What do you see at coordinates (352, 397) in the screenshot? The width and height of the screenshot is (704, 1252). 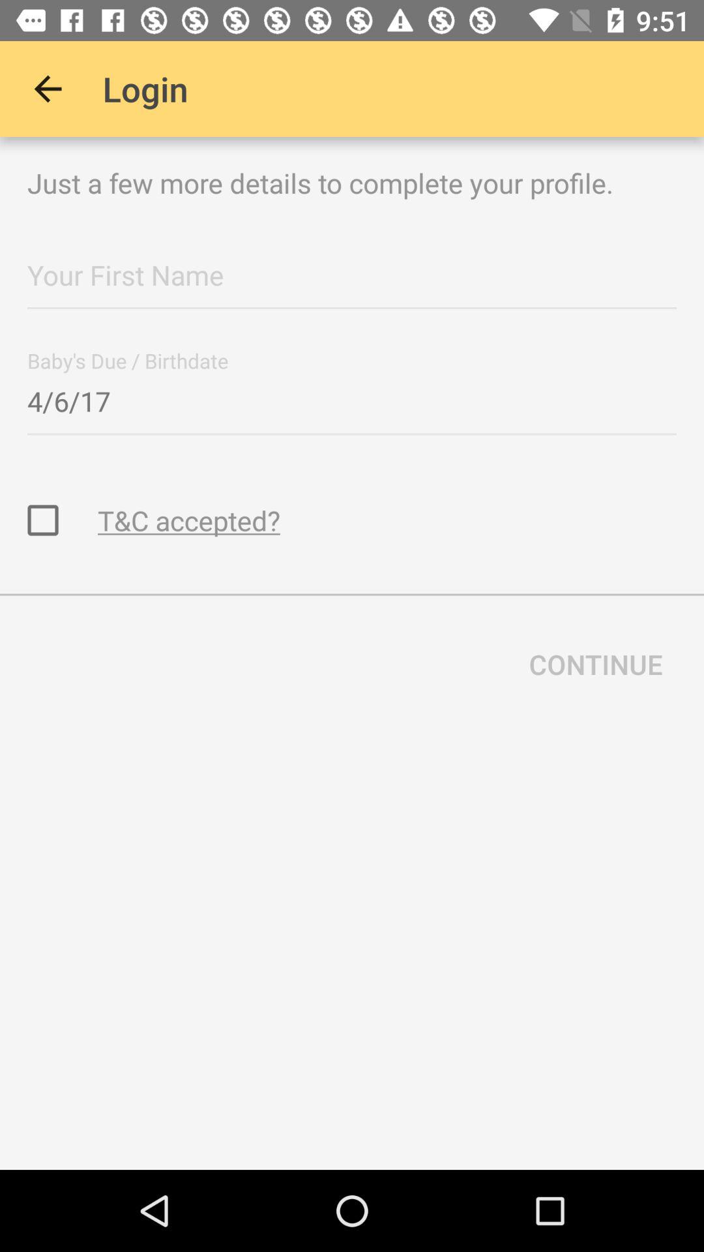 I see `open the icon above the t&c accepted?` at bounding box center [352, 397].